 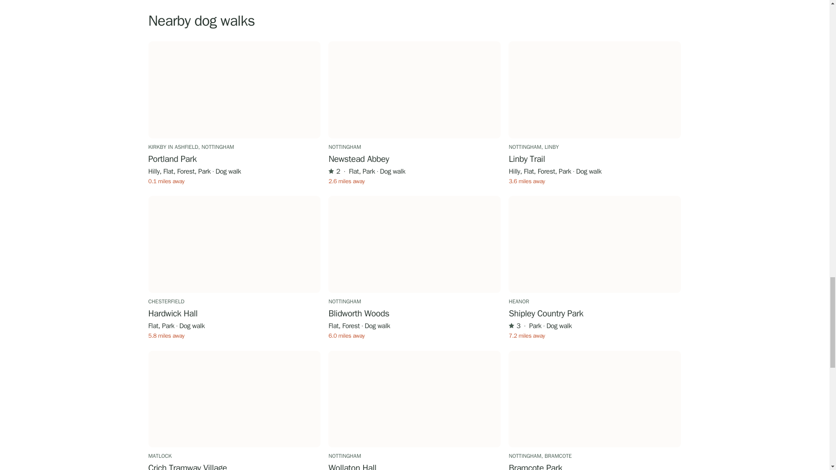 I want to click on Dog walk at Crich Tramway Village, so click(x=234, y=399).